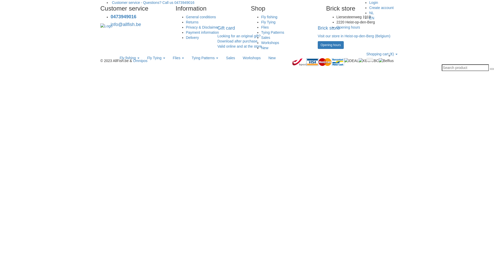 The height and width of the screenshot is (278, 494). Describe the element at coordinates (192, 22) in the screenshot. I see `Returns` at that location.